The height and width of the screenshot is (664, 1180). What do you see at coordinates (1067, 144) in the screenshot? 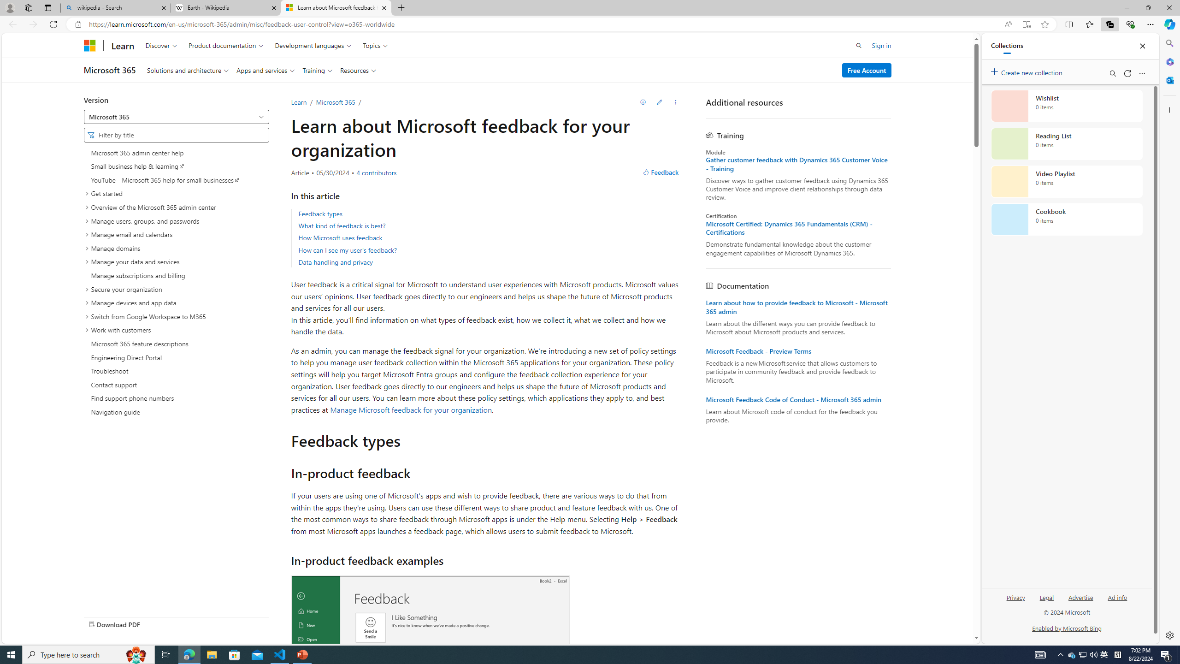
I see `Reading List collection, 0 items` at bounding box center [1067, 144].